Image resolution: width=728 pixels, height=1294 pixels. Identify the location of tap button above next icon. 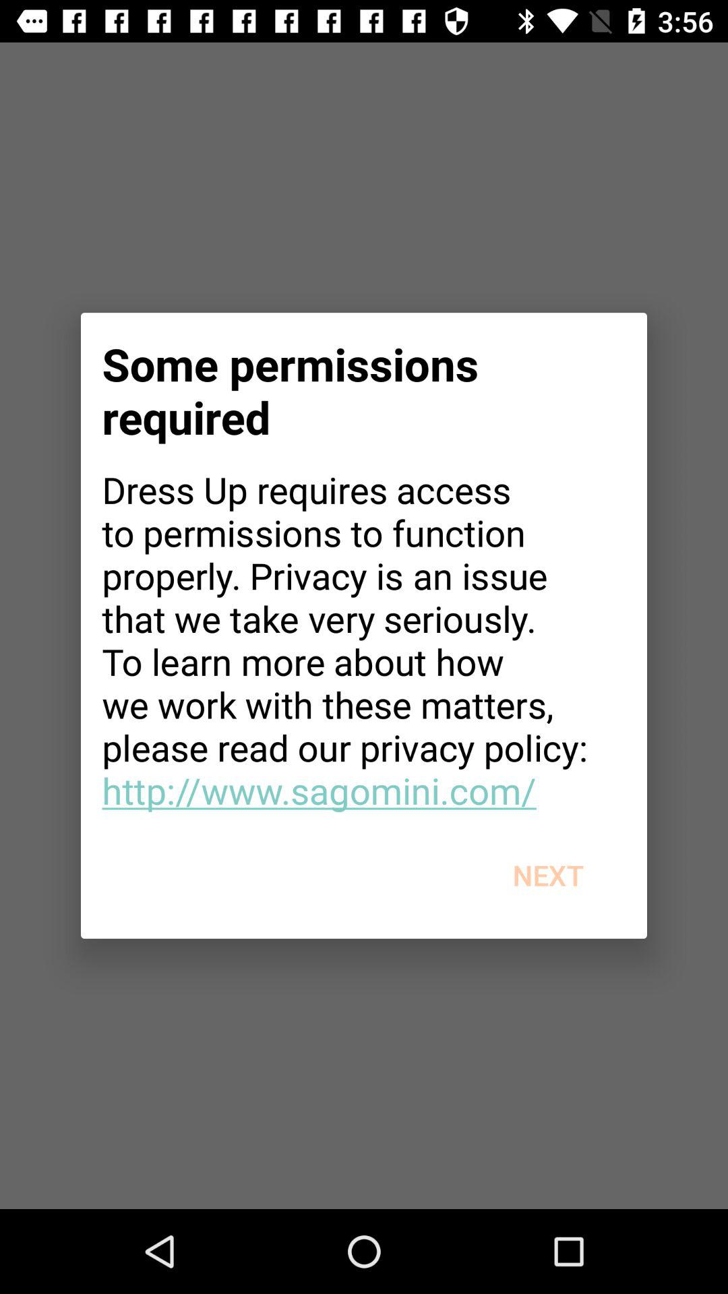
(364, 640).